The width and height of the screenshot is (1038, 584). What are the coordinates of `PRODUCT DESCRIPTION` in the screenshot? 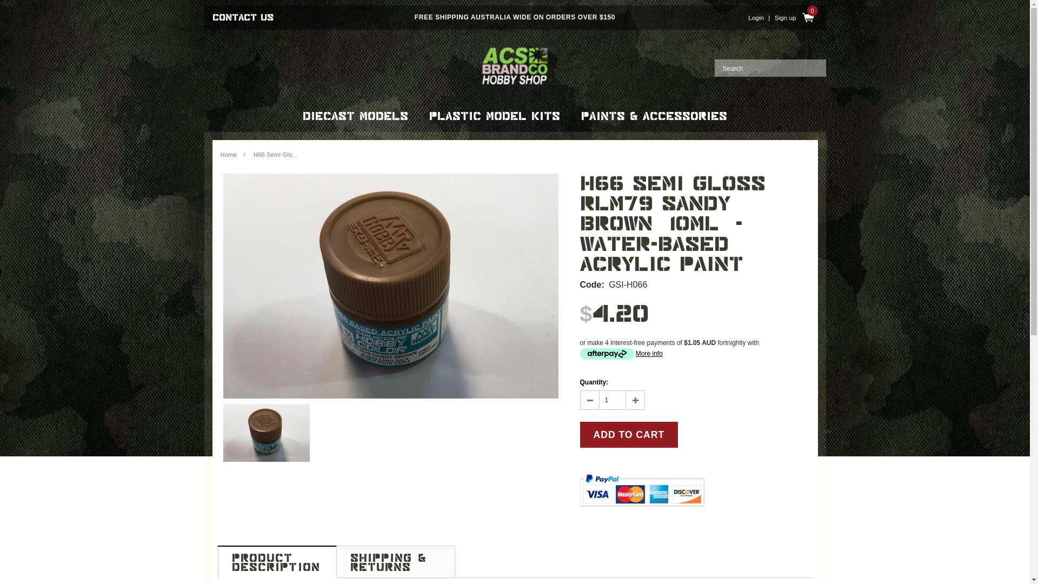 It's located at (277, 562).